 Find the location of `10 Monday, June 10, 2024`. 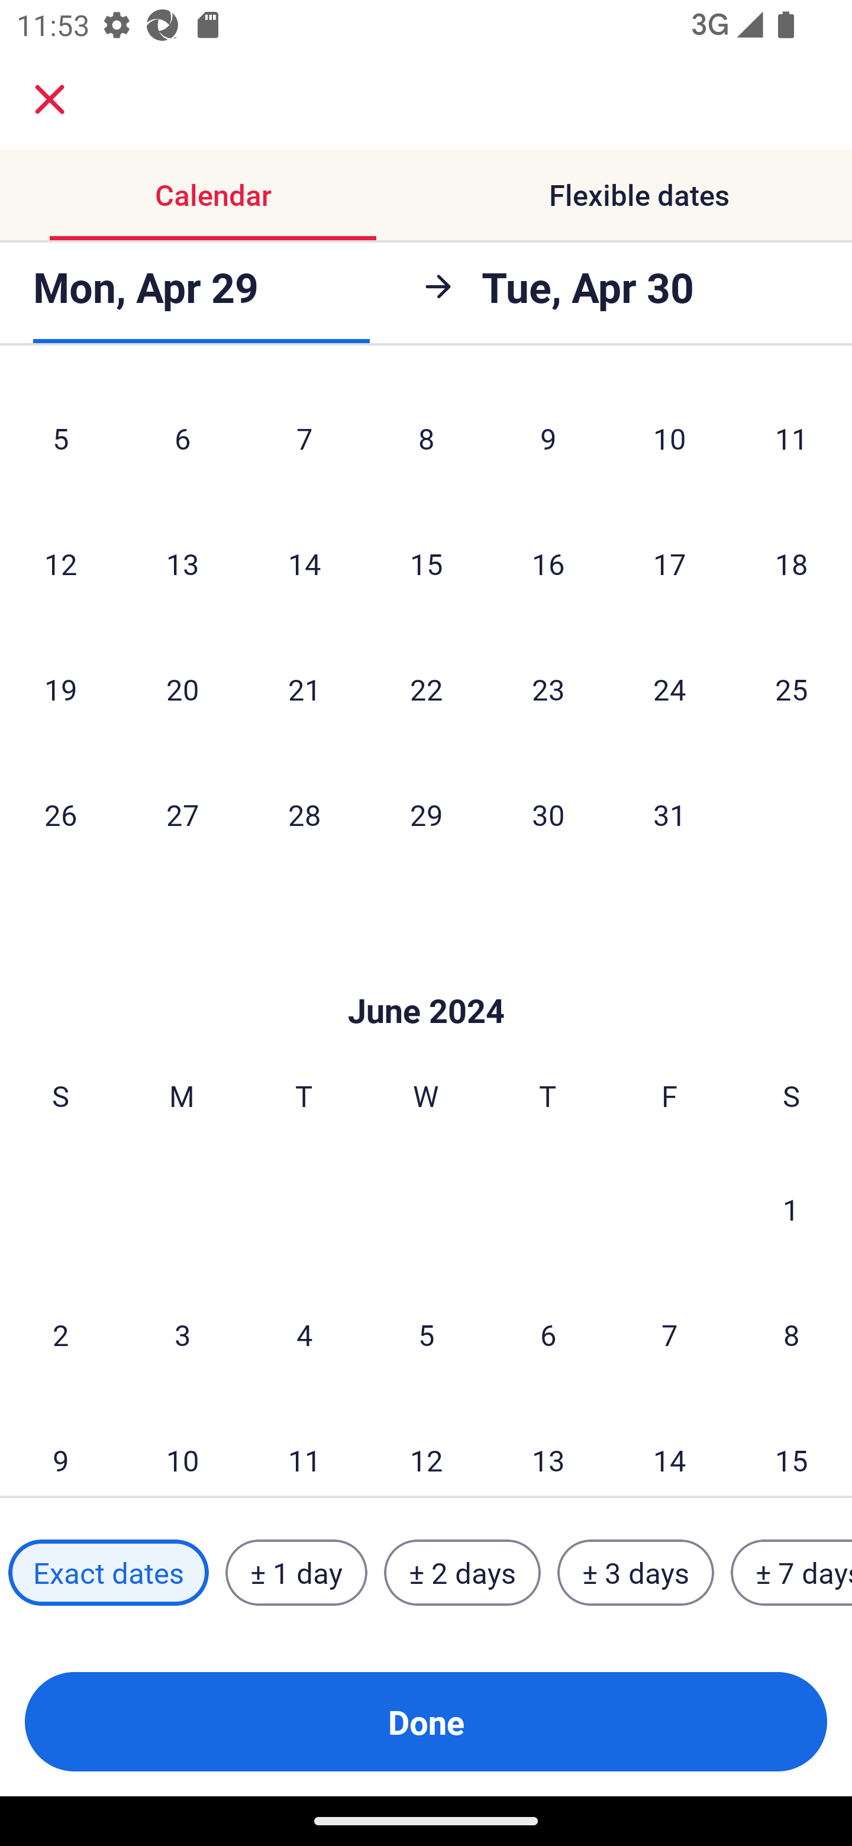

10 Monday, June 10, 2024 is located at coordinates (182, 1447).